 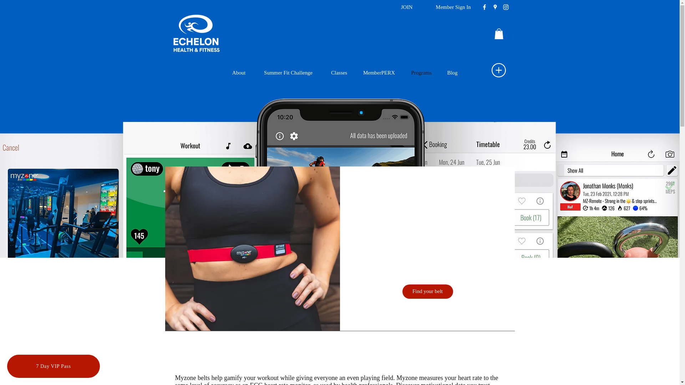 What do you see at coordinates (379, 73) in the screenshot?
I see `MemberPERX` at bounding box center [379, 73].